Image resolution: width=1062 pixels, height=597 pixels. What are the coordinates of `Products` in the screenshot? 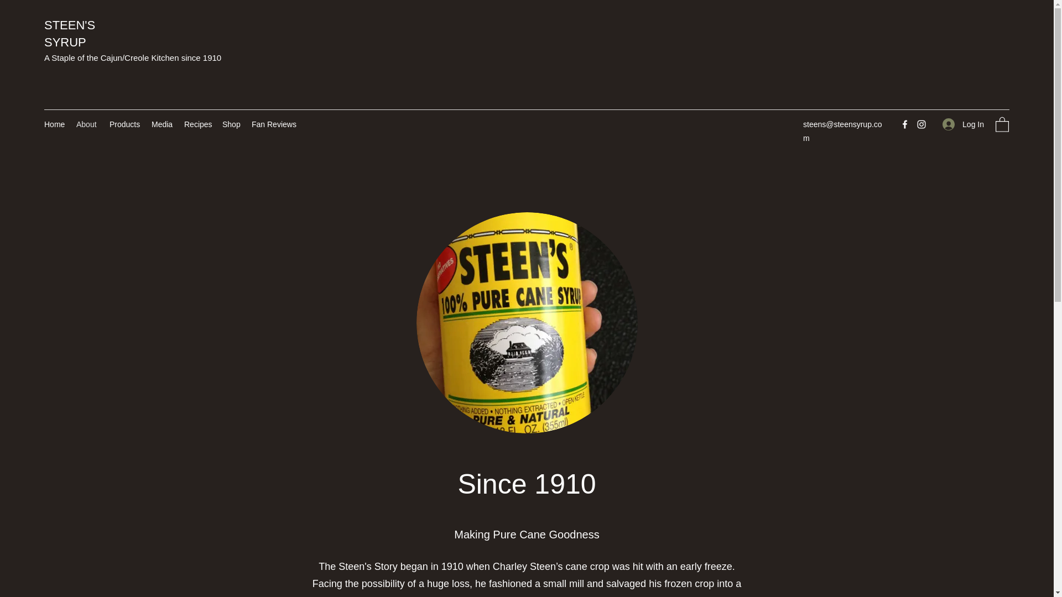 It's located at (125, 124).